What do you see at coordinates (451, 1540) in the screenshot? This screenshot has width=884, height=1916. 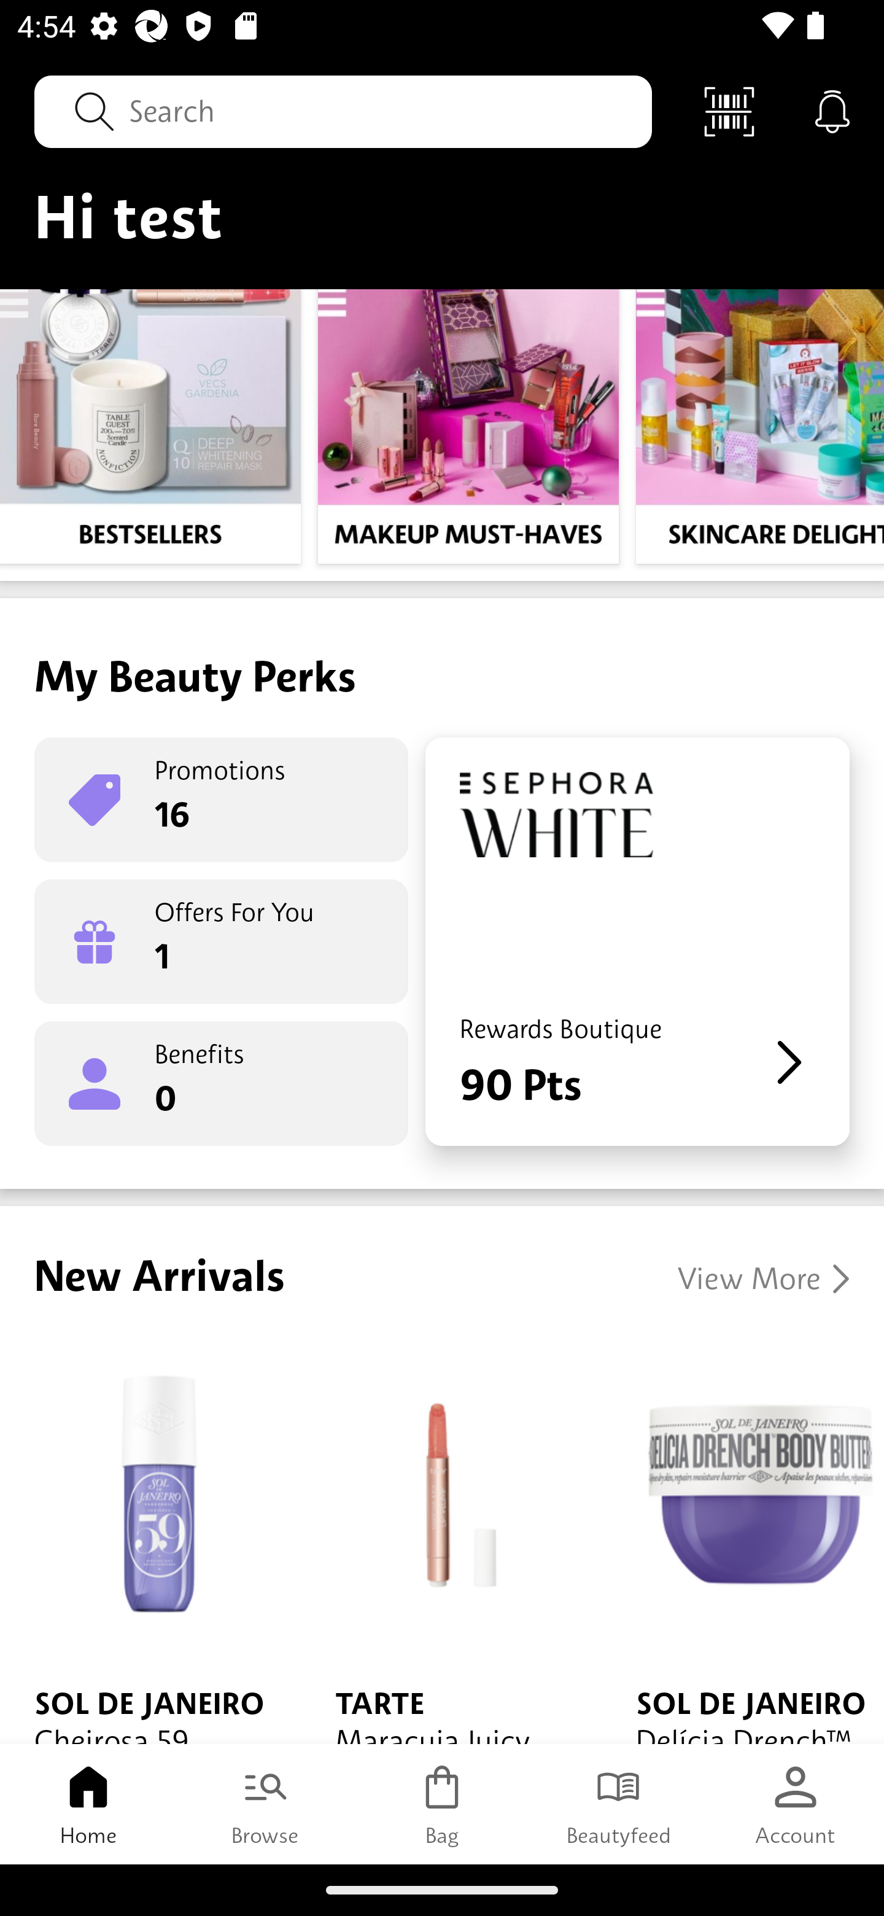 I see `TARTE Maracuja Juicy Shimmer Glass Lip Plump` at bounding box center [451, 1540].